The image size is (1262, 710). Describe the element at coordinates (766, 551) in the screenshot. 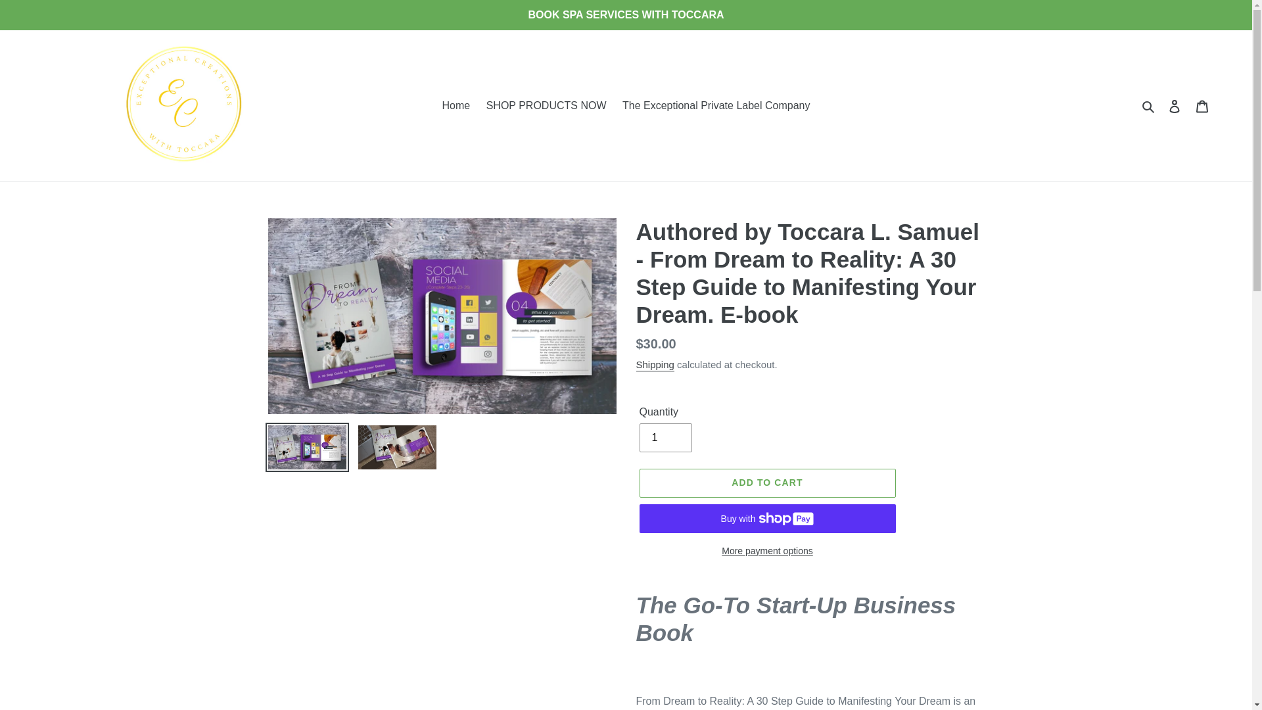

I see `More payment options` at that location.